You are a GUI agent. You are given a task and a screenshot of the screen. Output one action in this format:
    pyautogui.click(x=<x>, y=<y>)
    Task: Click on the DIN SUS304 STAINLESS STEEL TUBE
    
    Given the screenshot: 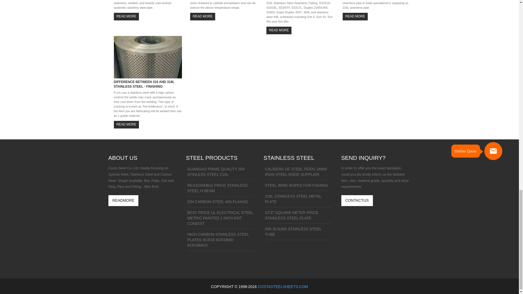 What is the action you would take?
    pyautogui.click(x=298, y=233)
    